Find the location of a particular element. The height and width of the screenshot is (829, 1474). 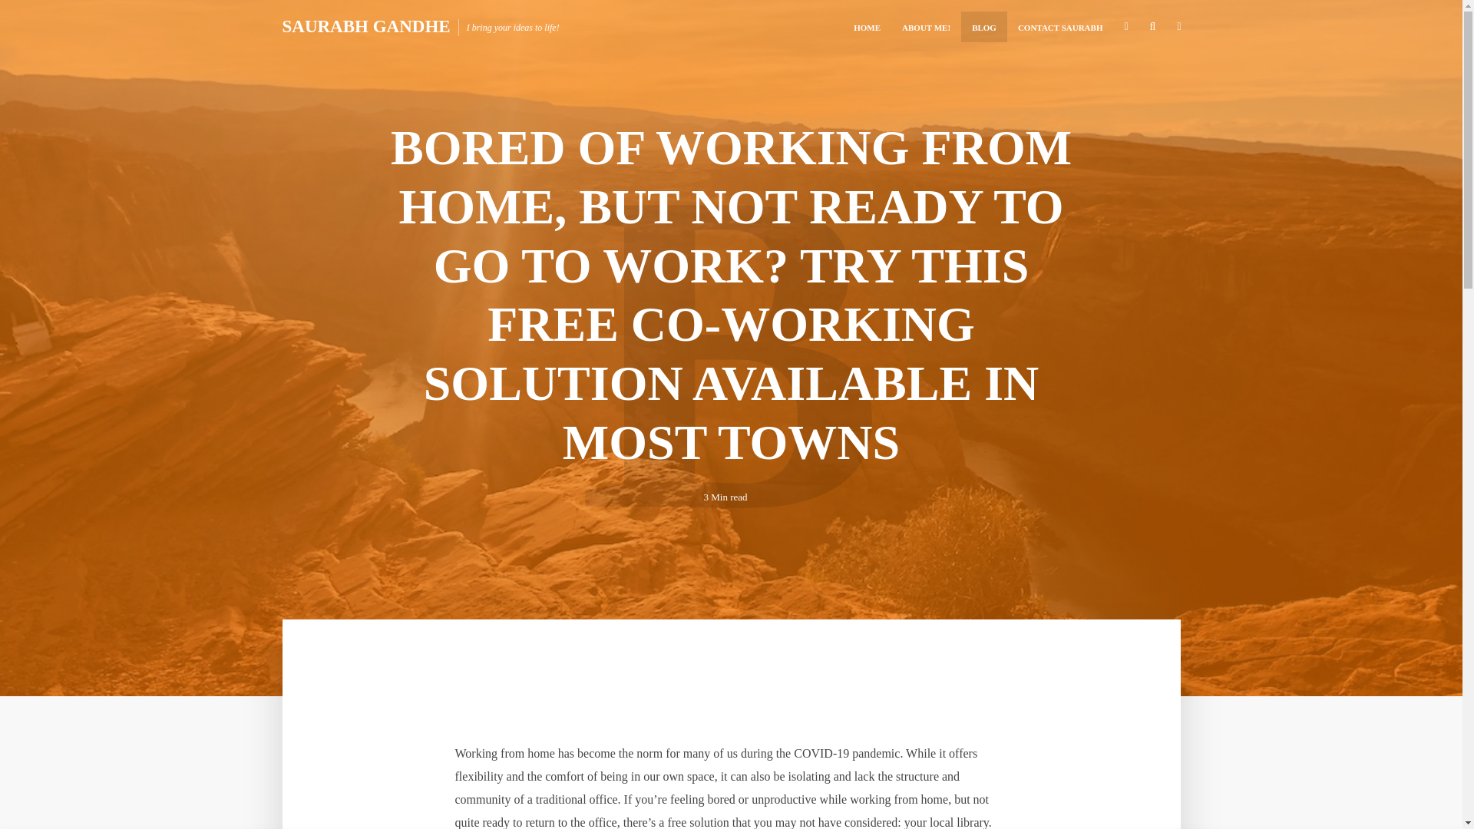

CONTACT SAURABH is located at coordinates (1060, 27).